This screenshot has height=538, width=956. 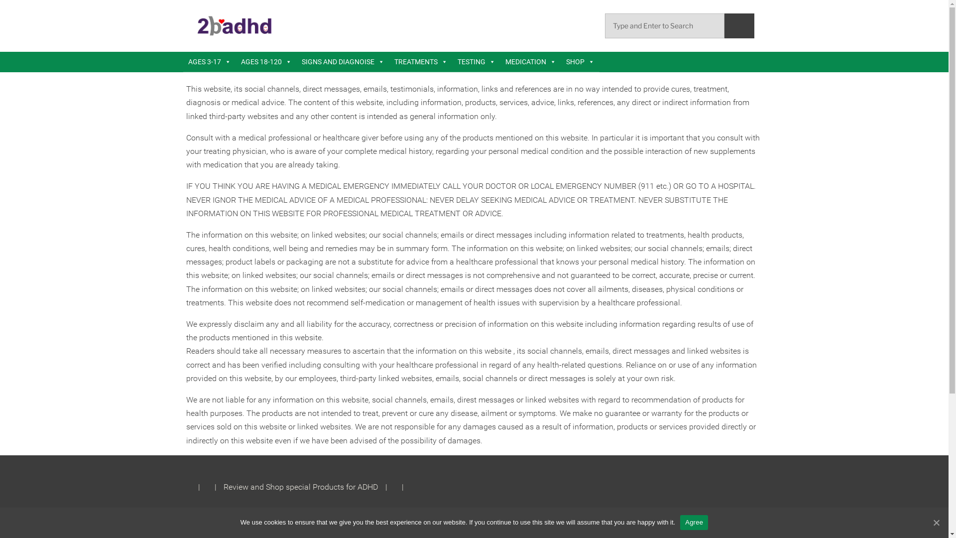 What do you see at coordinates (664, 26) in the screenshot?
I see `Search for:` at bounding box center [664, 26].